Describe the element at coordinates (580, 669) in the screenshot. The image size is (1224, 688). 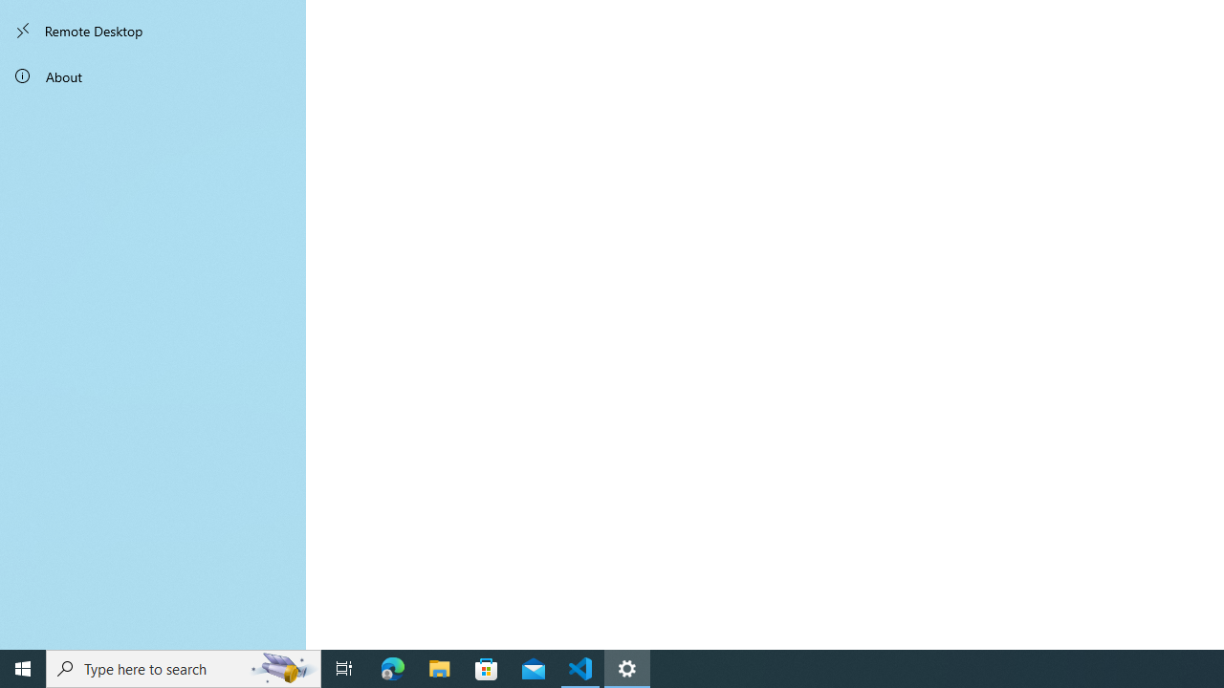
I see `Visual Studio Code - 1 running window` at that location.